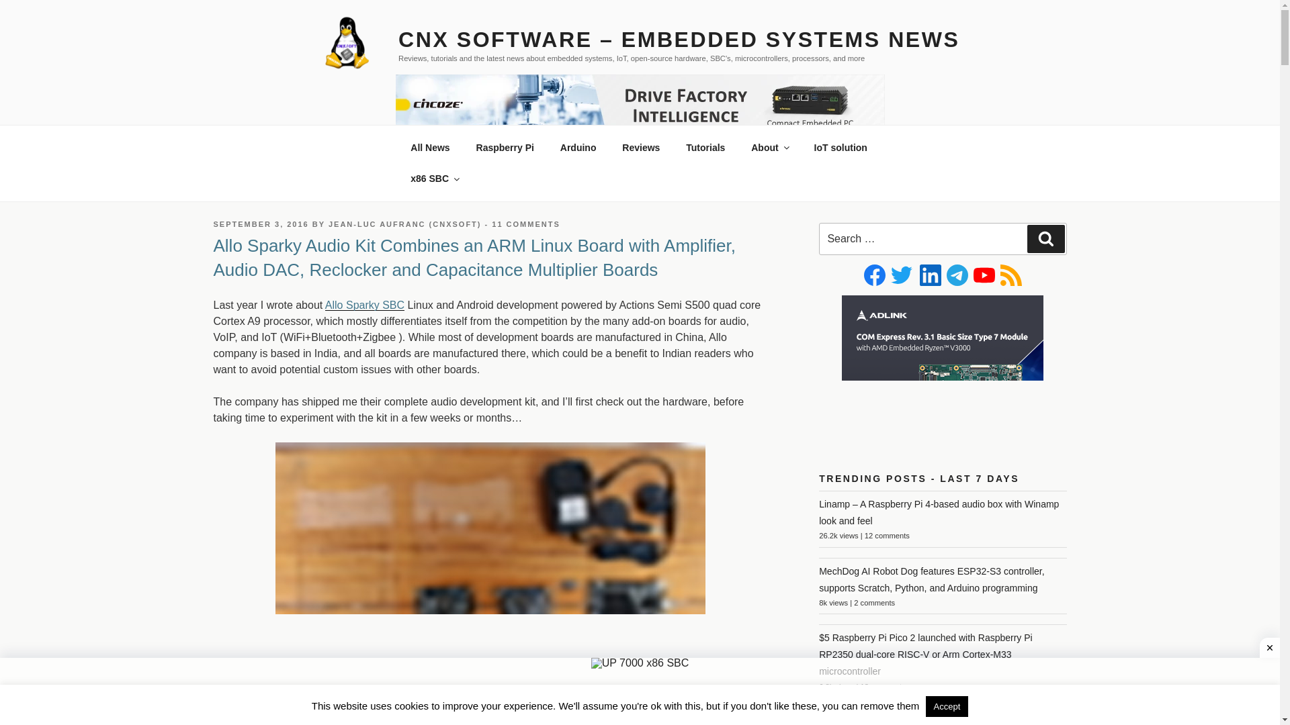 The height and width of the screenshot is (725, 1290). Describe the element at coordinates (769, 148) in the screenshot. I see `About` at that location.